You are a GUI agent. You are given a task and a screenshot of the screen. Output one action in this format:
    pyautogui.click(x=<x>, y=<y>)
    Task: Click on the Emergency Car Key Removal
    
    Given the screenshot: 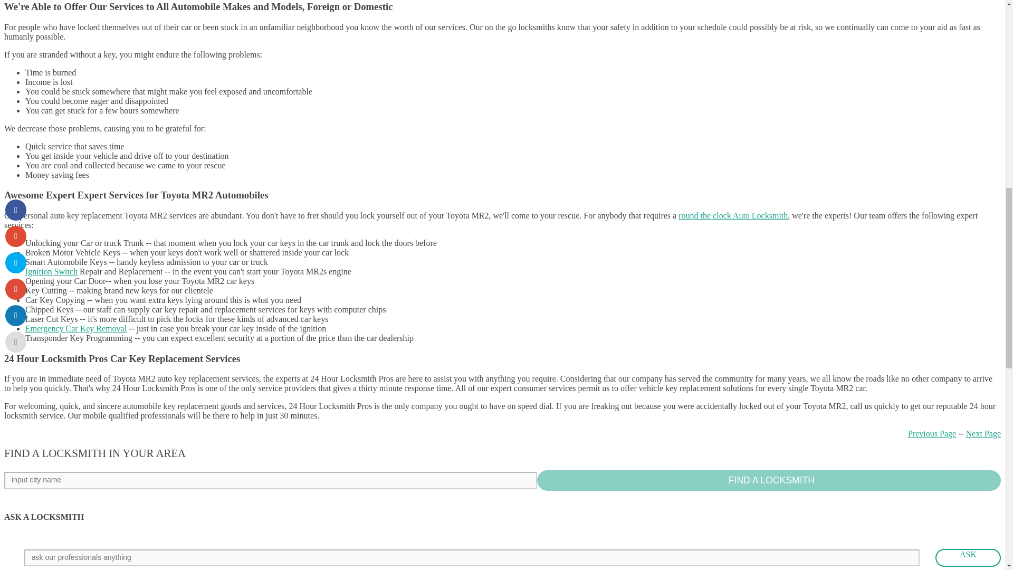 What is the action you would take?
    pyautogui.click(x=76, y=328)
    